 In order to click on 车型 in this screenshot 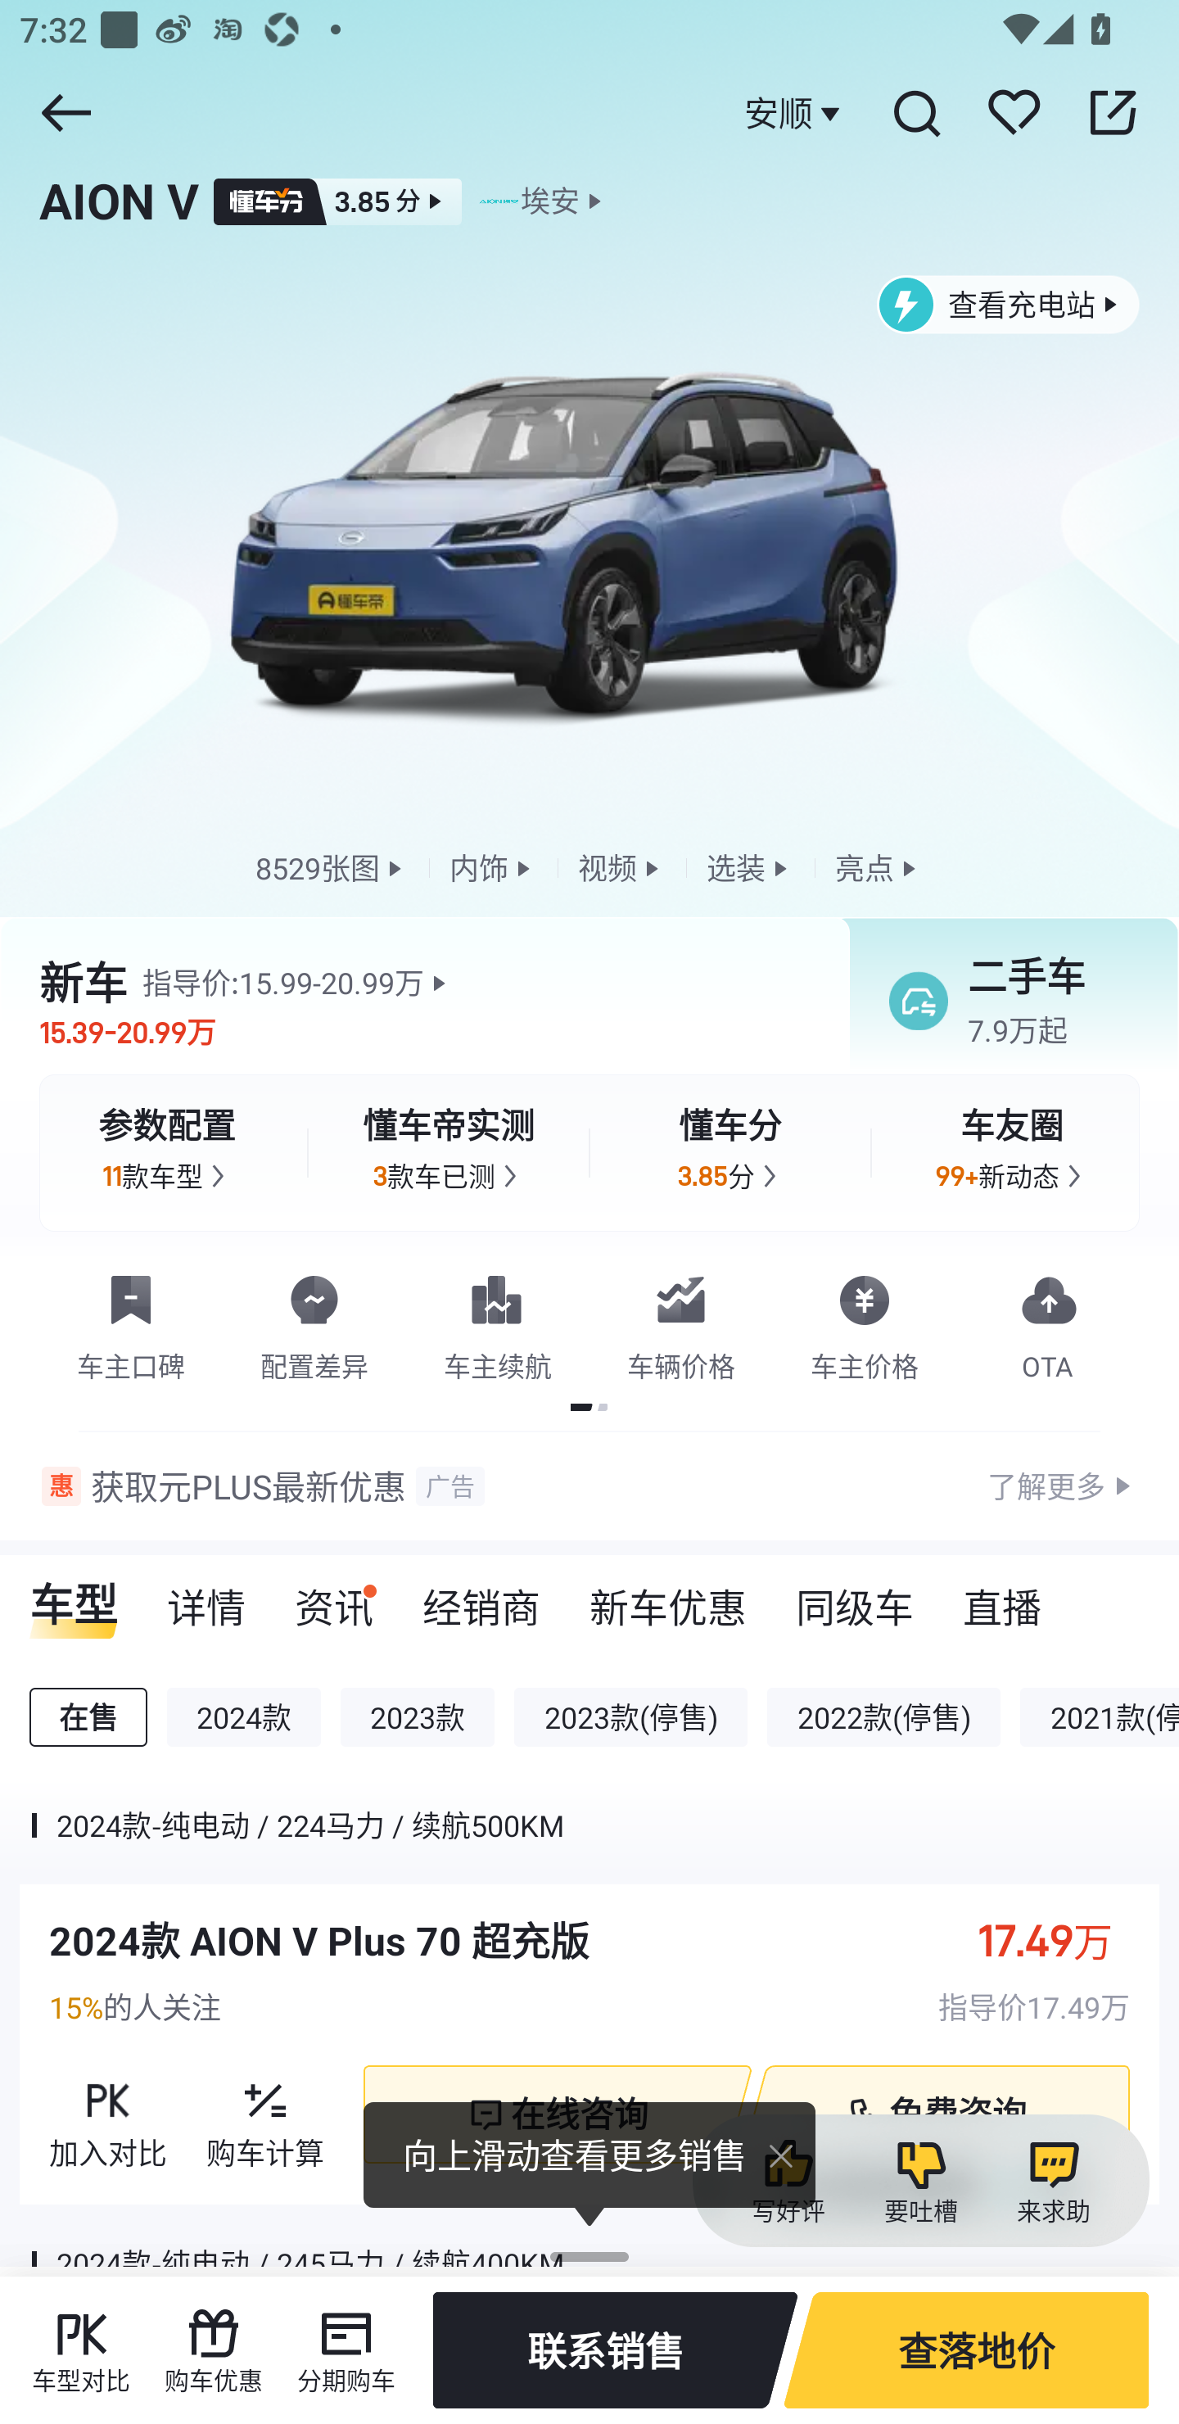, I will do `click(74, 1599)`.